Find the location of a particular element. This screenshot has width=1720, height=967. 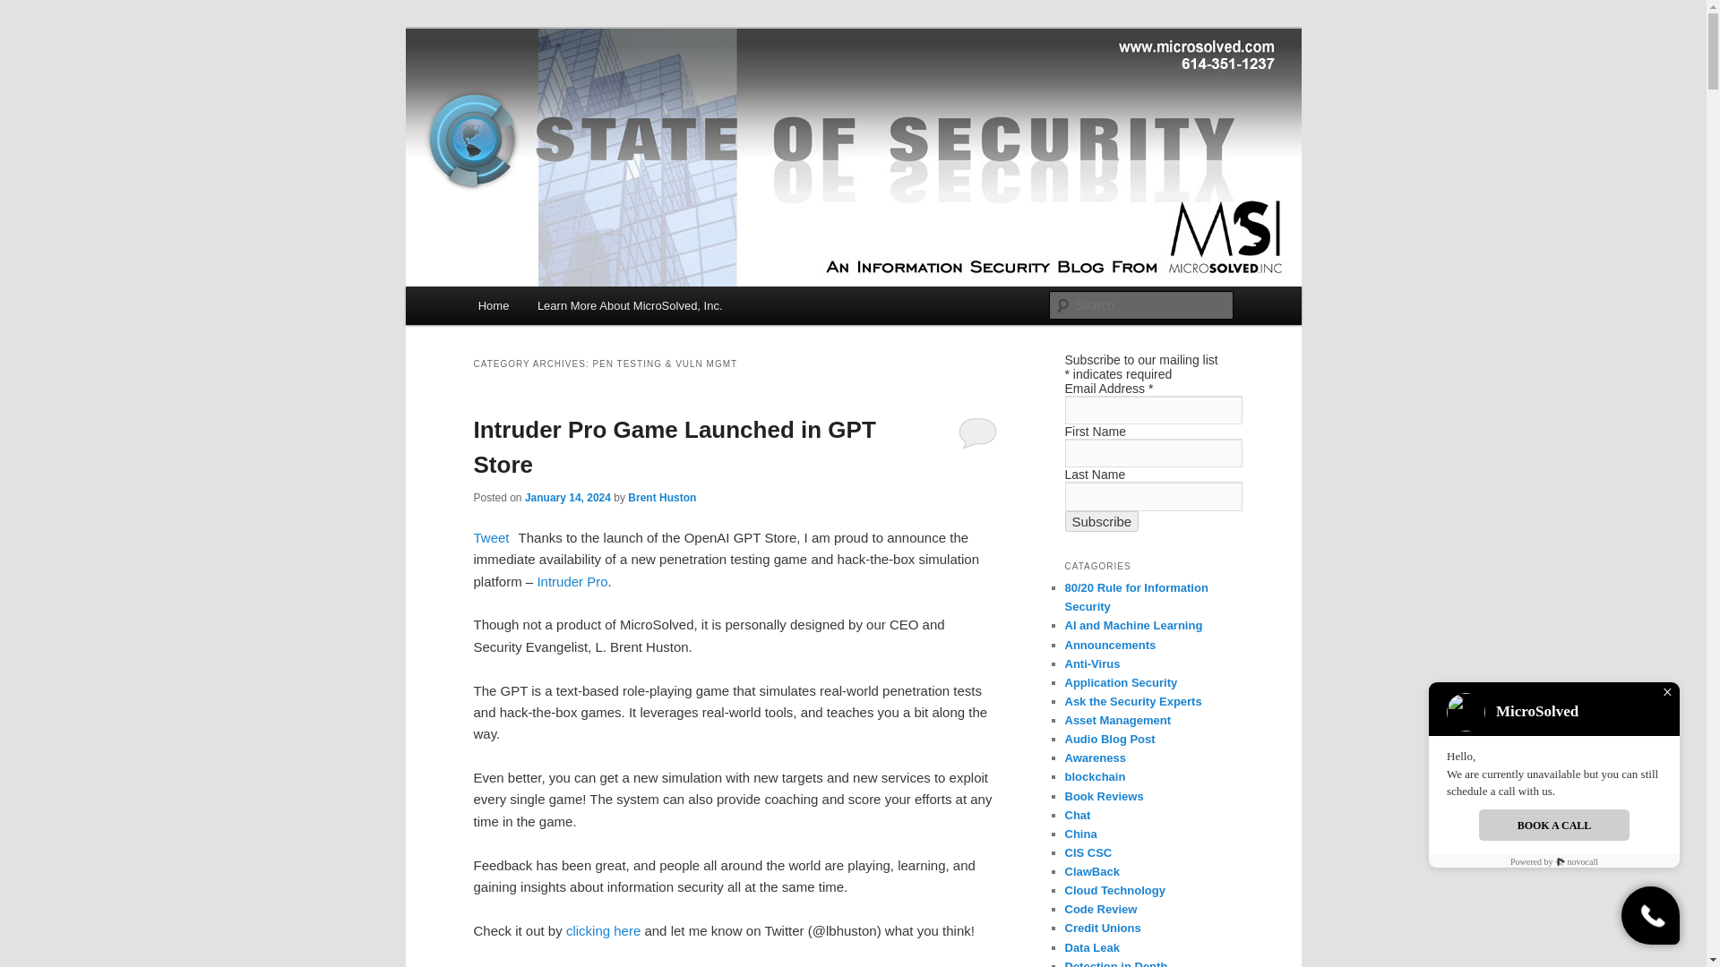

Home is located at coordinates (493, 304).